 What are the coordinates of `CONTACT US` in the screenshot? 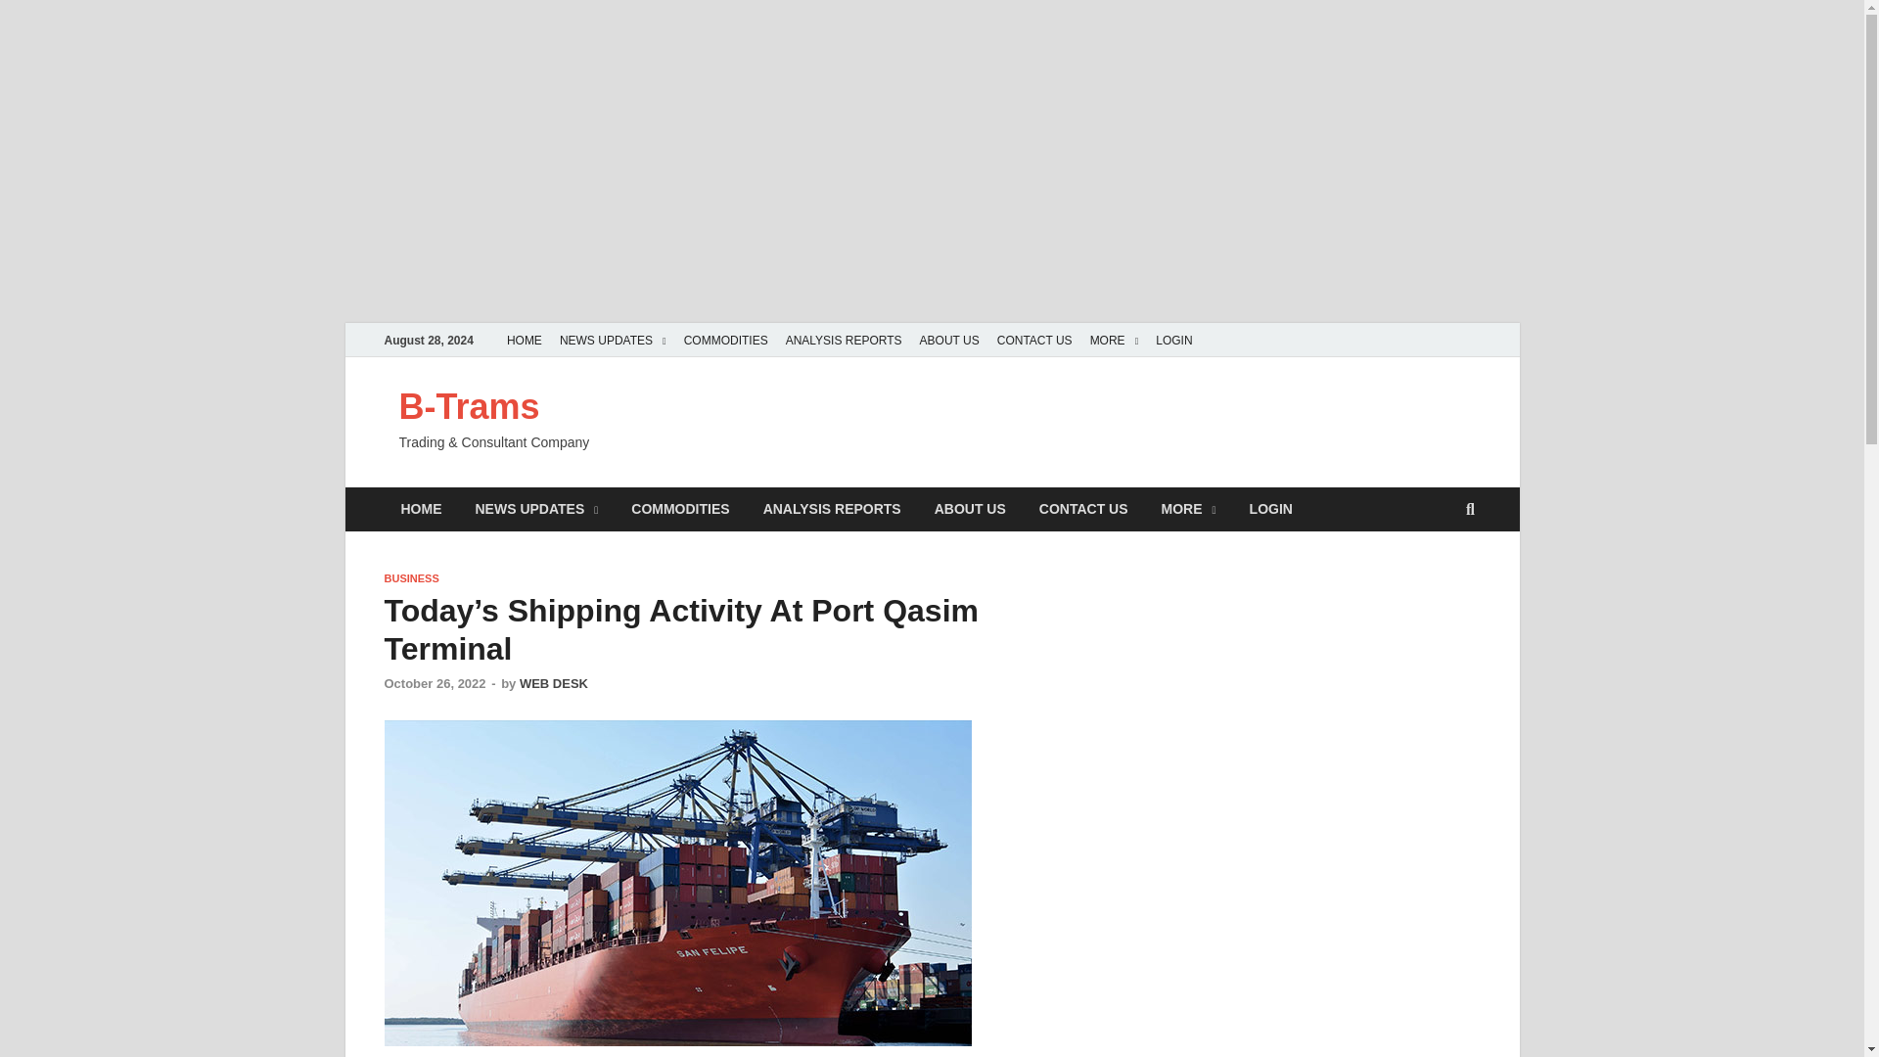 It's located at (1082, 509).